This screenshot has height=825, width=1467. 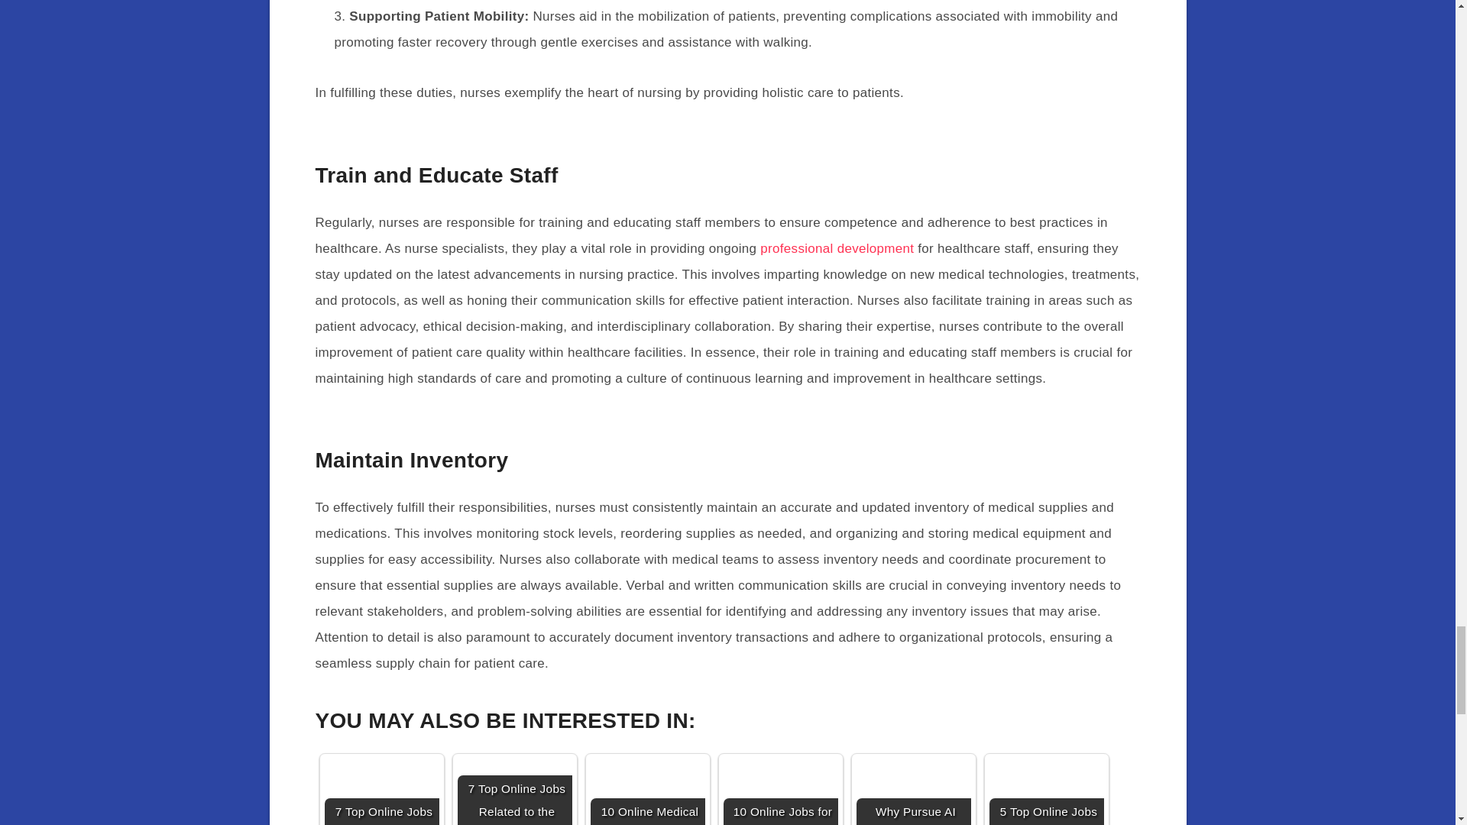 I want to click on Why Pursue AI Certifications in Healthcare?, so click(x=912, y=791).